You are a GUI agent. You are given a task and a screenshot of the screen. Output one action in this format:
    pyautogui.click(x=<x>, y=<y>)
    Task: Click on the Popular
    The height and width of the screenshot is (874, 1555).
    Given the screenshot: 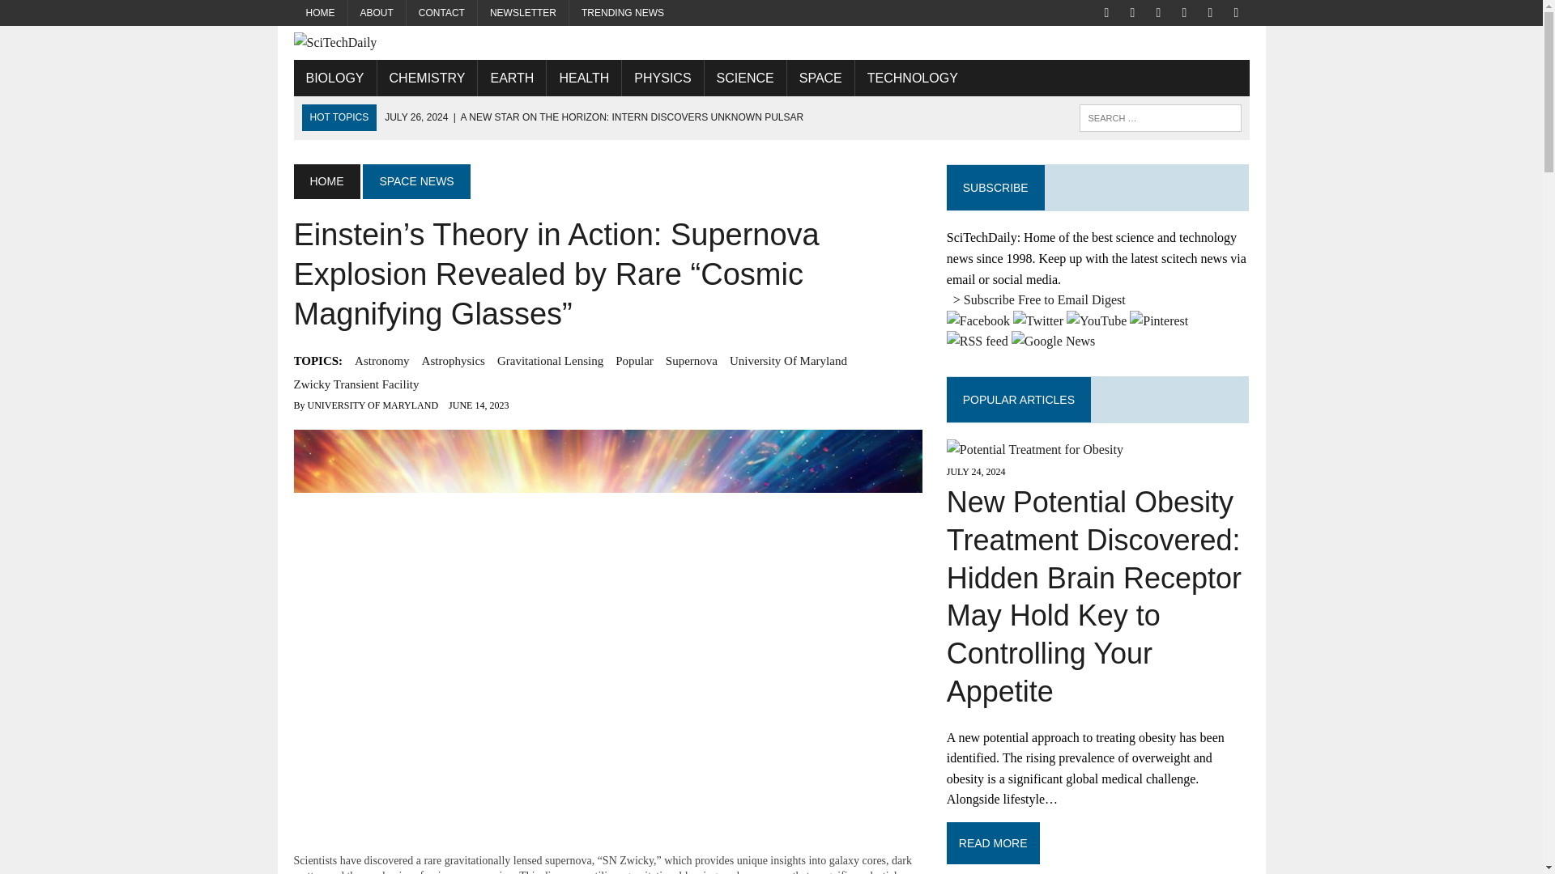 What is the action you would take?
    pyautogui.click(x=634, y=361)
    